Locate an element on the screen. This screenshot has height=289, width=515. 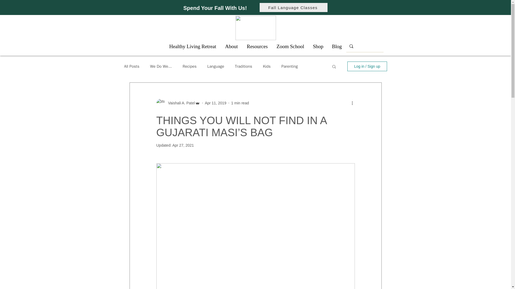
Vaishali A. Patel is located at coordinates (180, 103).